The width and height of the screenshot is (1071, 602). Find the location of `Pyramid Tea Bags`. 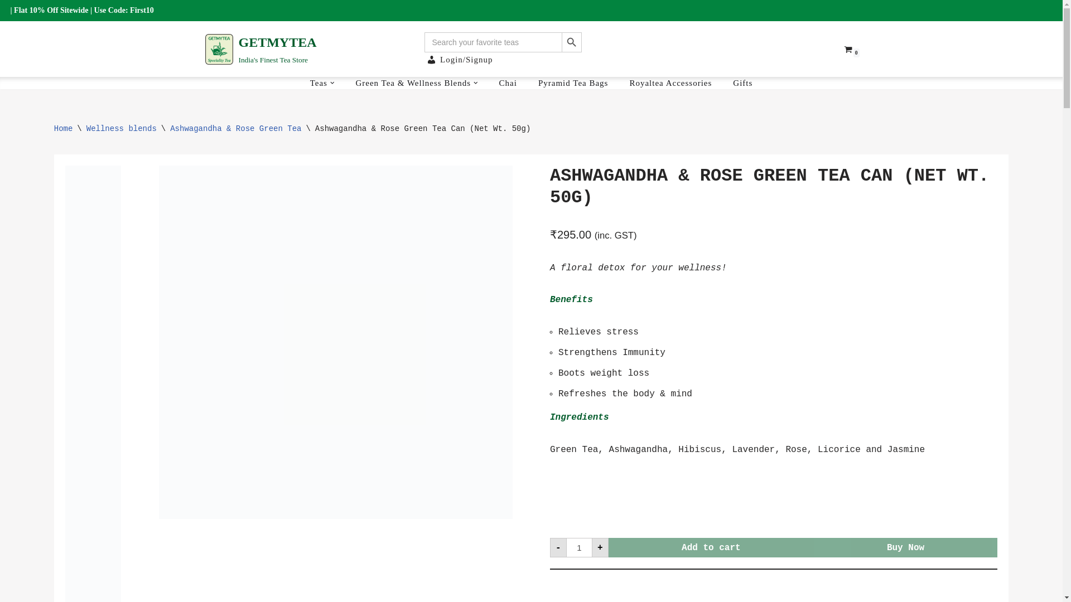

Pyramid Tea Bags is located at coordinates (573, 82).